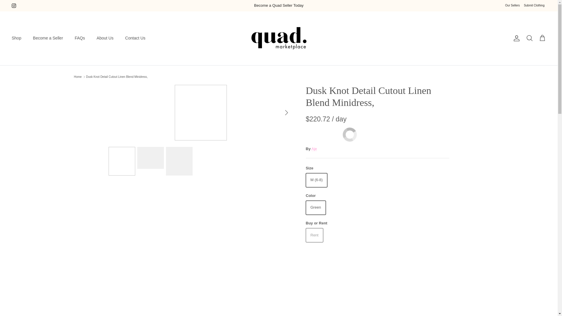  I want to click on Shop, so click(16, 38).